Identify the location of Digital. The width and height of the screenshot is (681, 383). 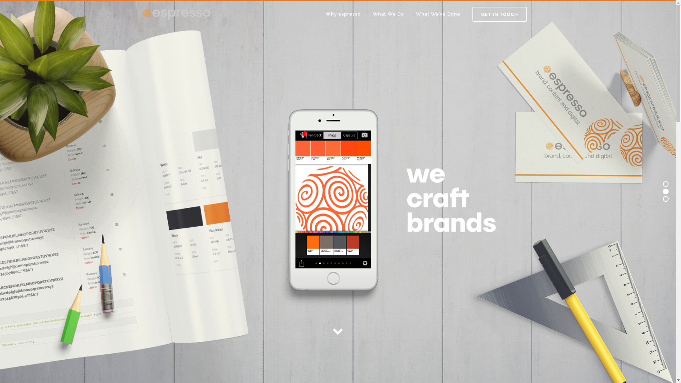
(341, 308).